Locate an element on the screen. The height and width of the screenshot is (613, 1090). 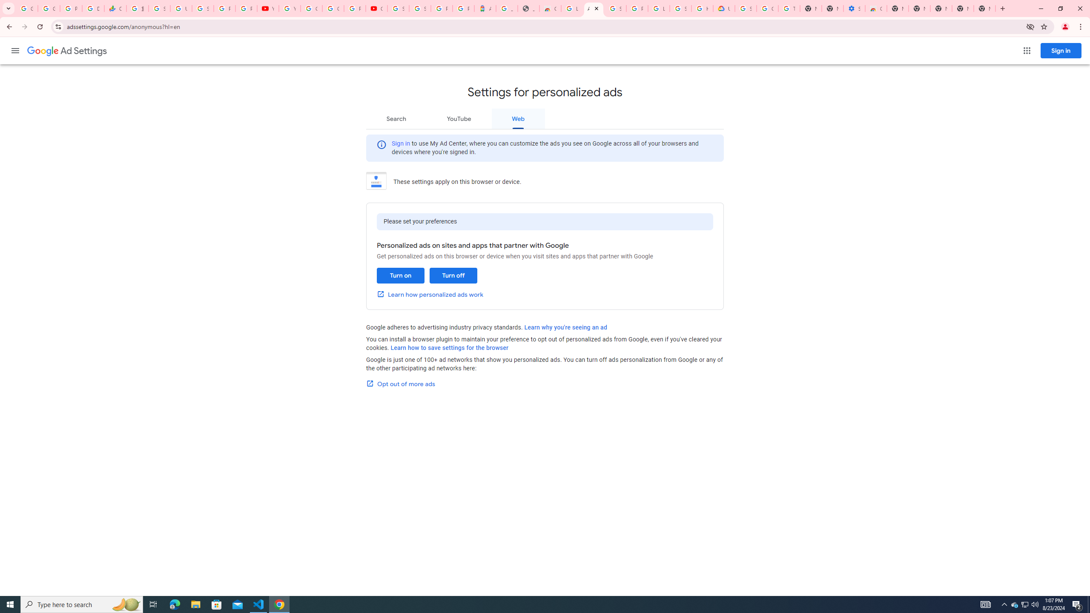
Sign in - Google Accounts is located at coordinates (615, 9).